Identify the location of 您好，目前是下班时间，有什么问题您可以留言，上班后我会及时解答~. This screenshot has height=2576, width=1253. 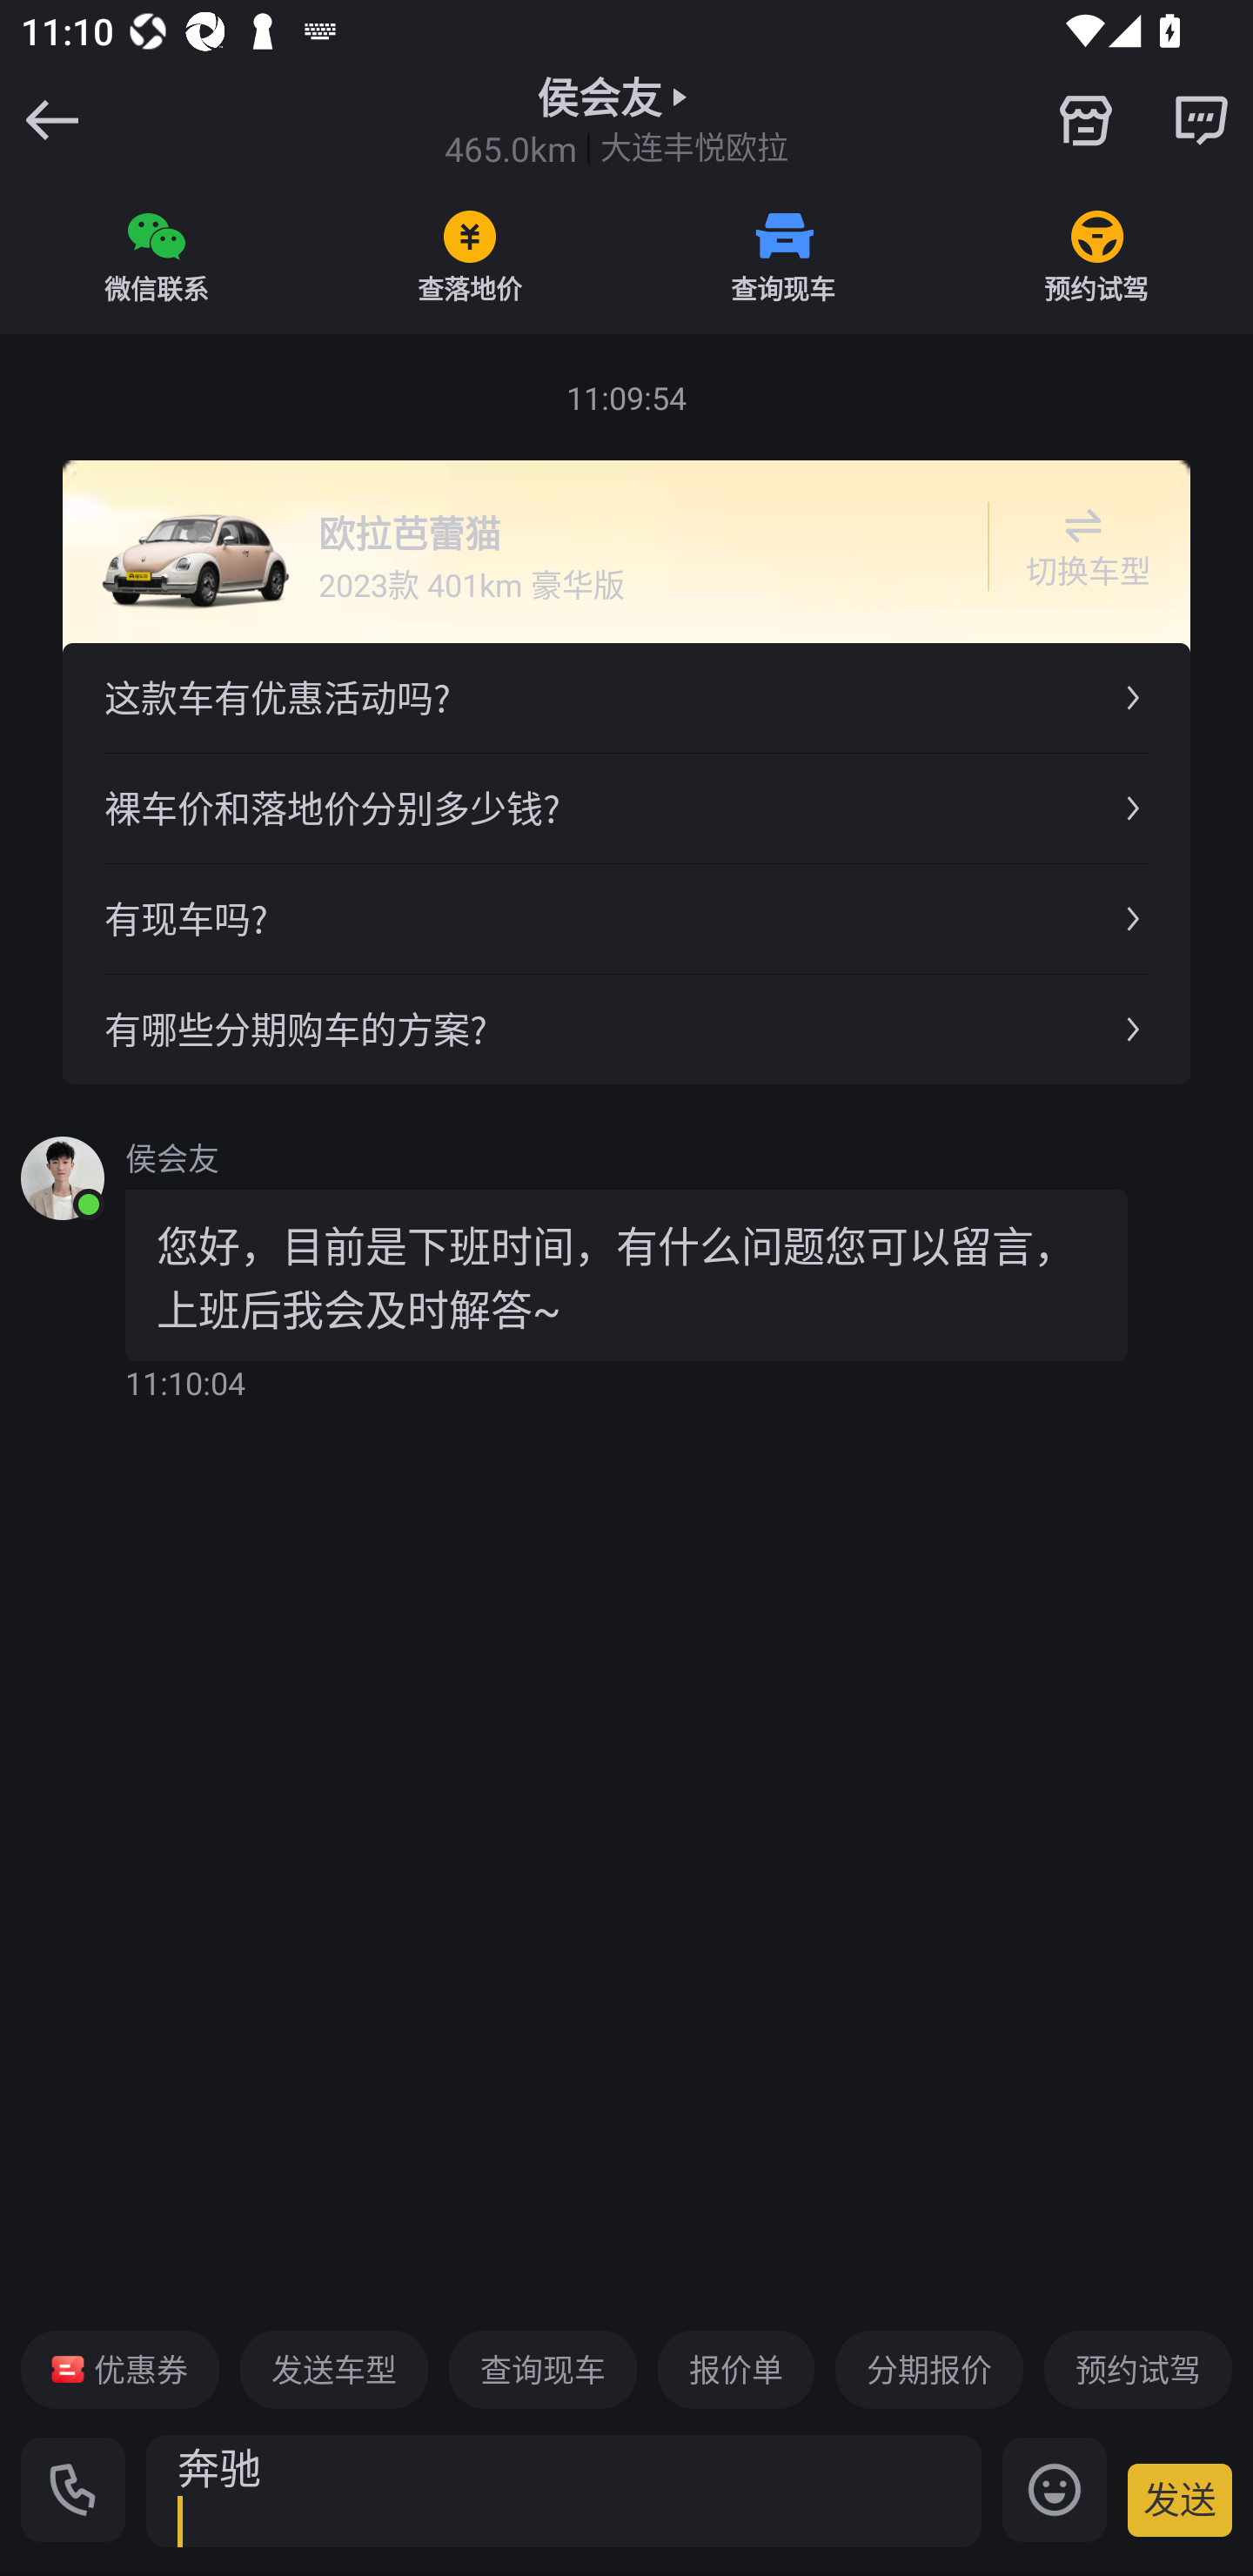
(626, 1274).